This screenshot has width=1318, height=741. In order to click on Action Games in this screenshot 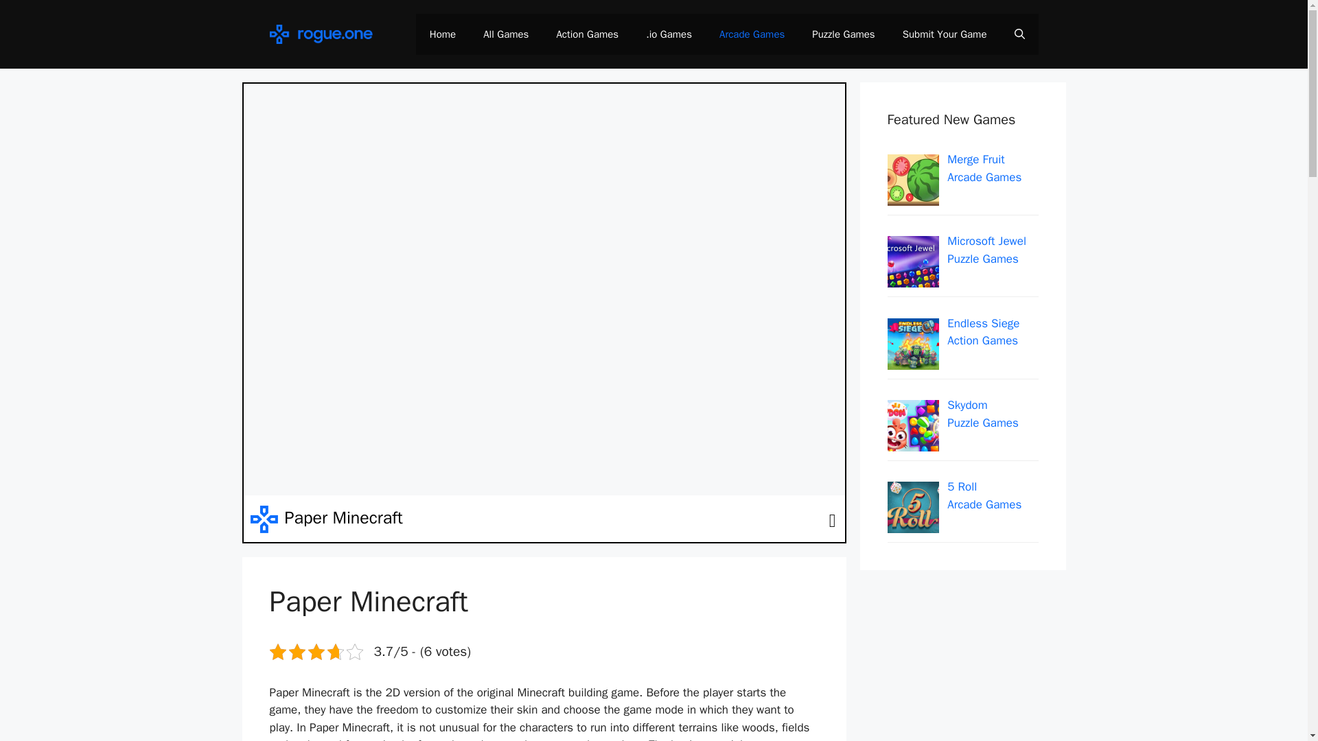, I will do `click(587, 34)`.